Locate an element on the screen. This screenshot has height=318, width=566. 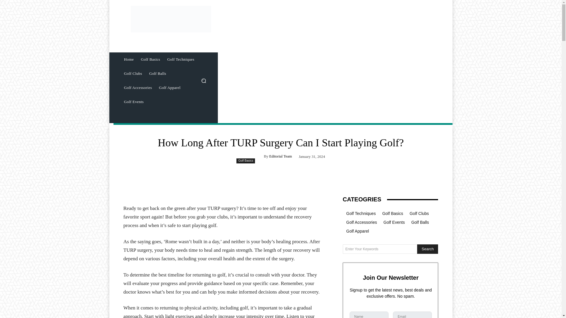
Editorial Team is located at coordinates (281, 156).